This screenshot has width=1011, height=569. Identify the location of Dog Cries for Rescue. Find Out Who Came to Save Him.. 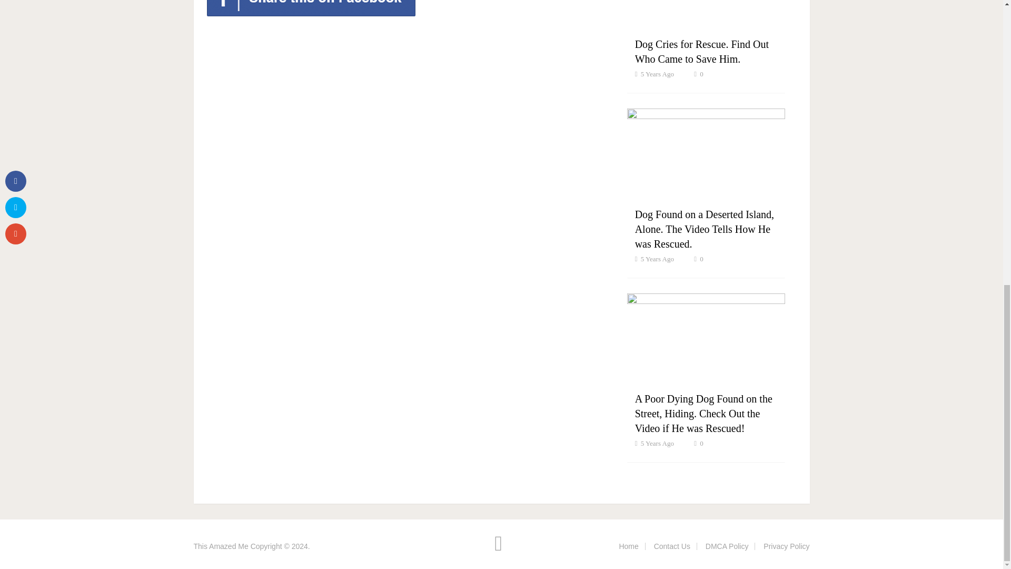
(701, 52).